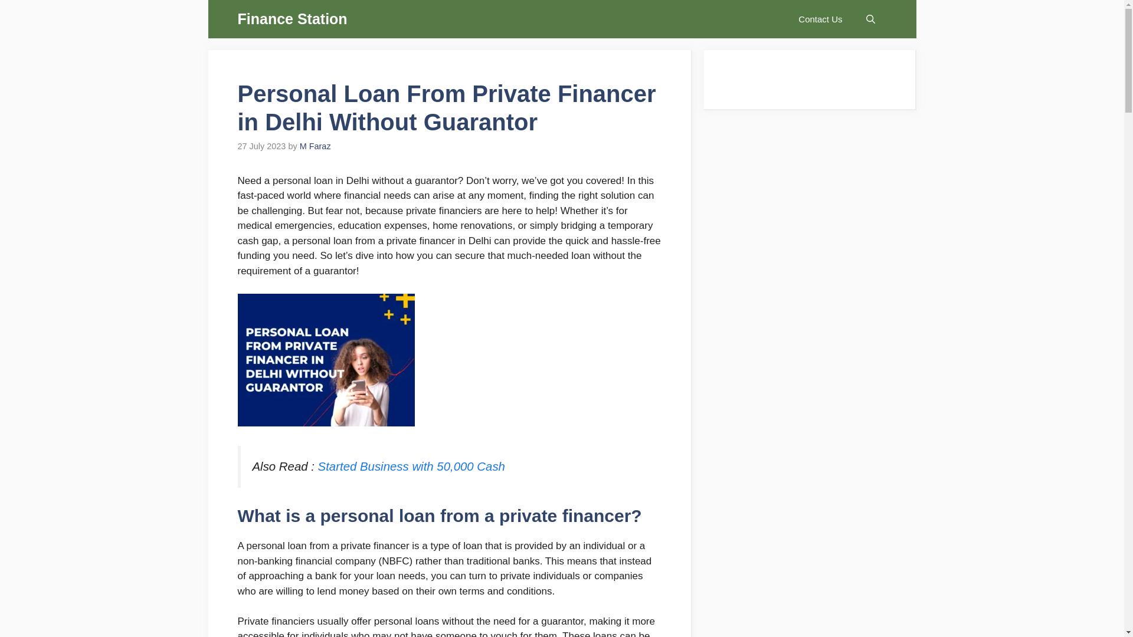  Describe the element at coordinates (315, 146) in the screenshot. I see `M Faraz` at that location.